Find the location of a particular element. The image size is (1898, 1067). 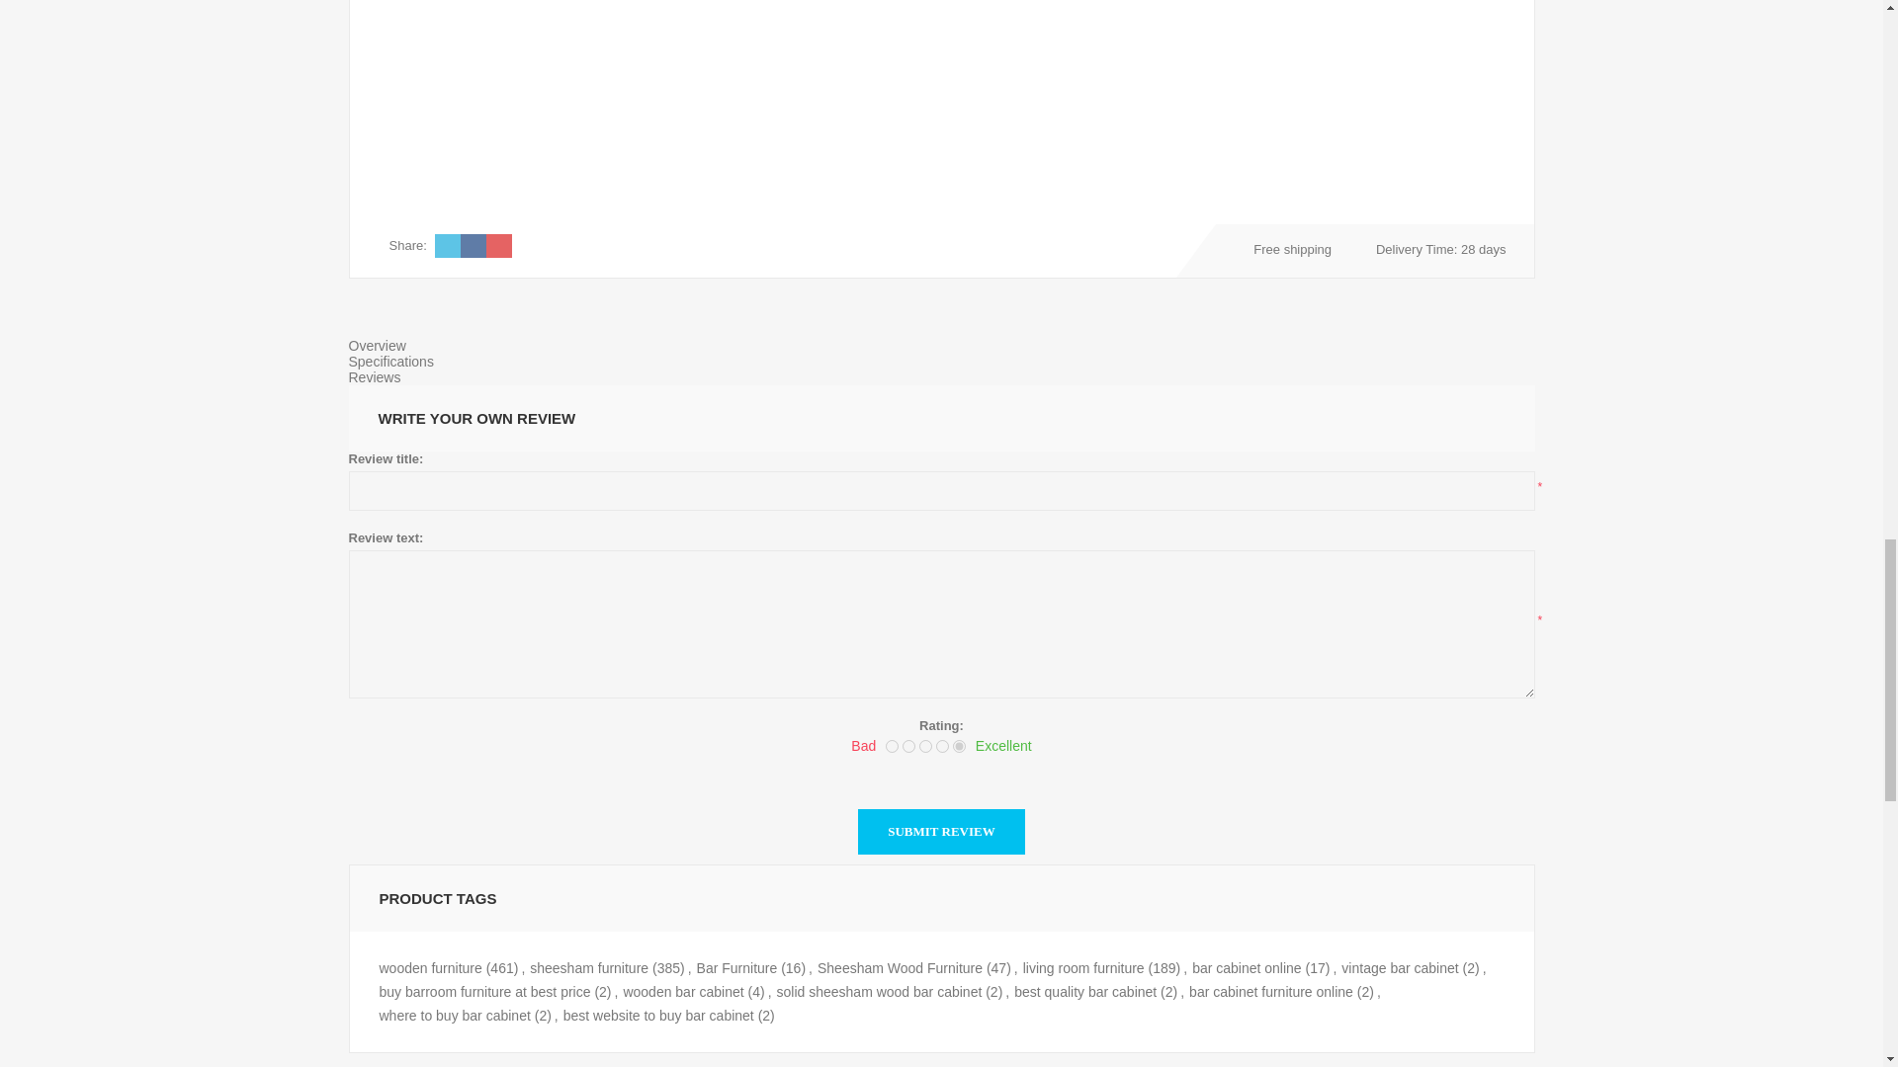

3 is located at coordinates (925, 747).